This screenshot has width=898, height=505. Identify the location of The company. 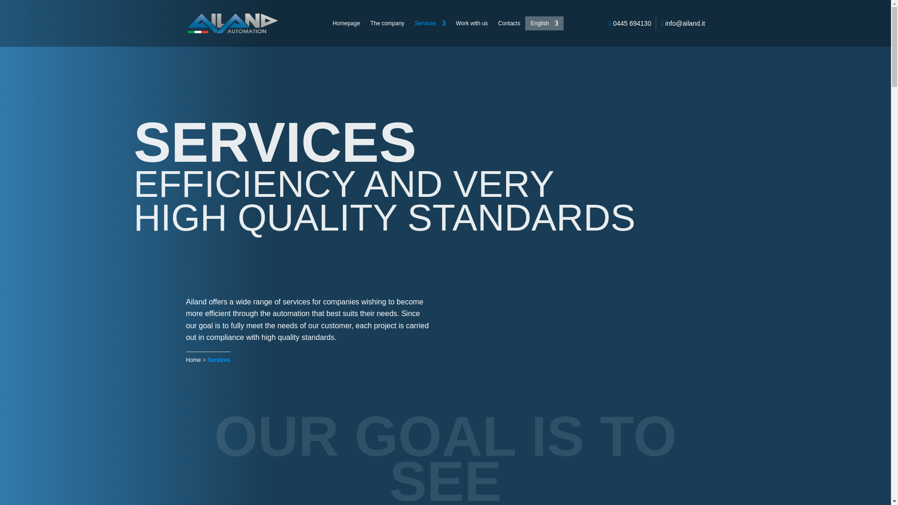
(387, 25).